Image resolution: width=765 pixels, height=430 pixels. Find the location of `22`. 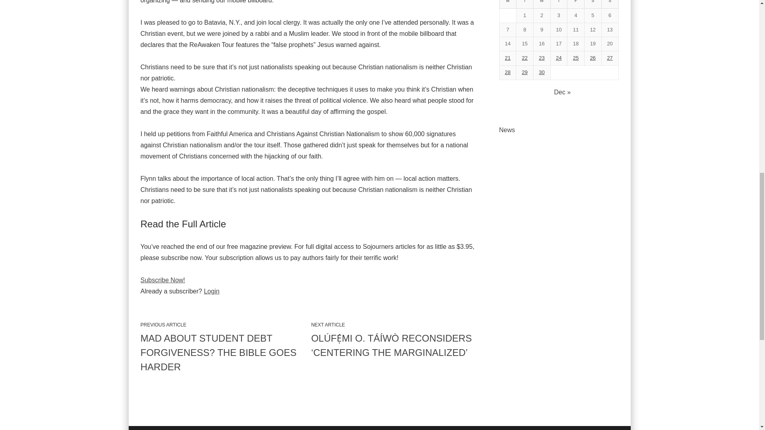

22 is located at coordinates (524, 58).